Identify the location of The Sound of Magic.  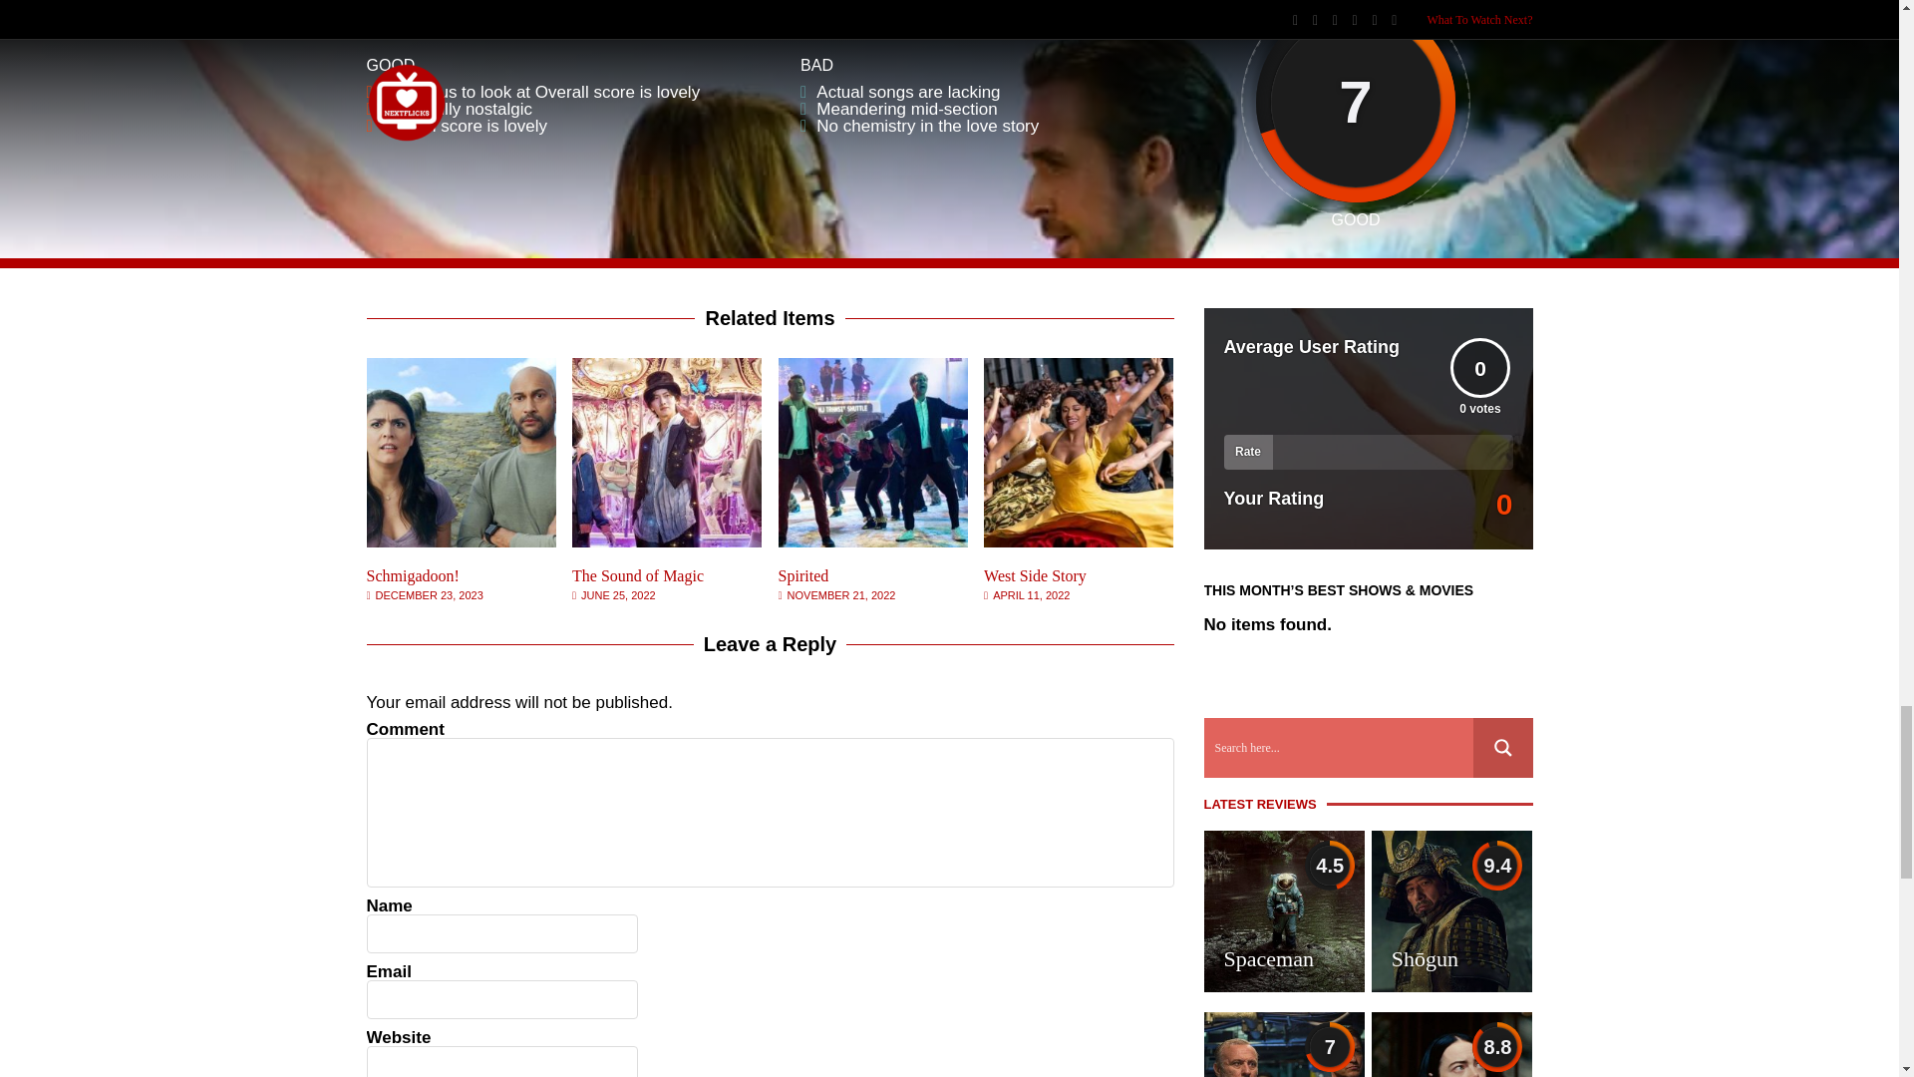
(667, 540).